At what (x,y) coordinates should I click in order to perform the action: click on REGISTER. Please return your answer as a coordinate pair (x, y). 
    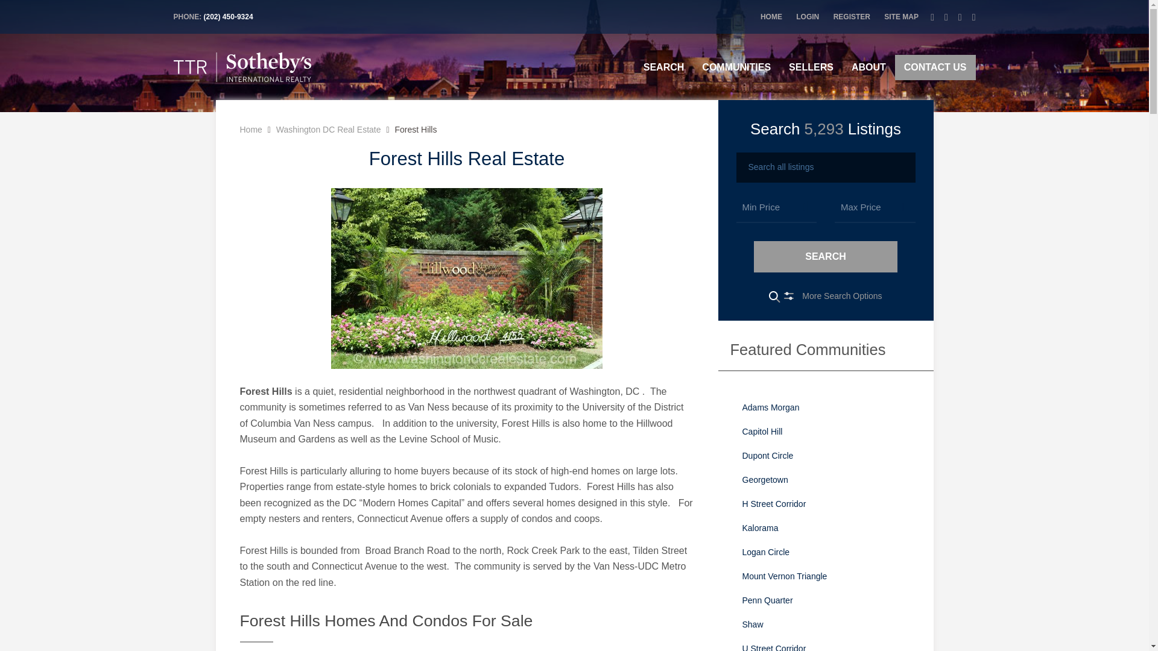
    Looking at the image, I should click on (852, 16).